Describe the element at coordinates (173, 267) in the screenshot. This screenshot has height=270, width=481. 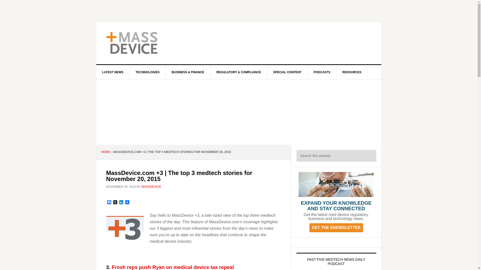
I see `MassDevice.com news` at that location.